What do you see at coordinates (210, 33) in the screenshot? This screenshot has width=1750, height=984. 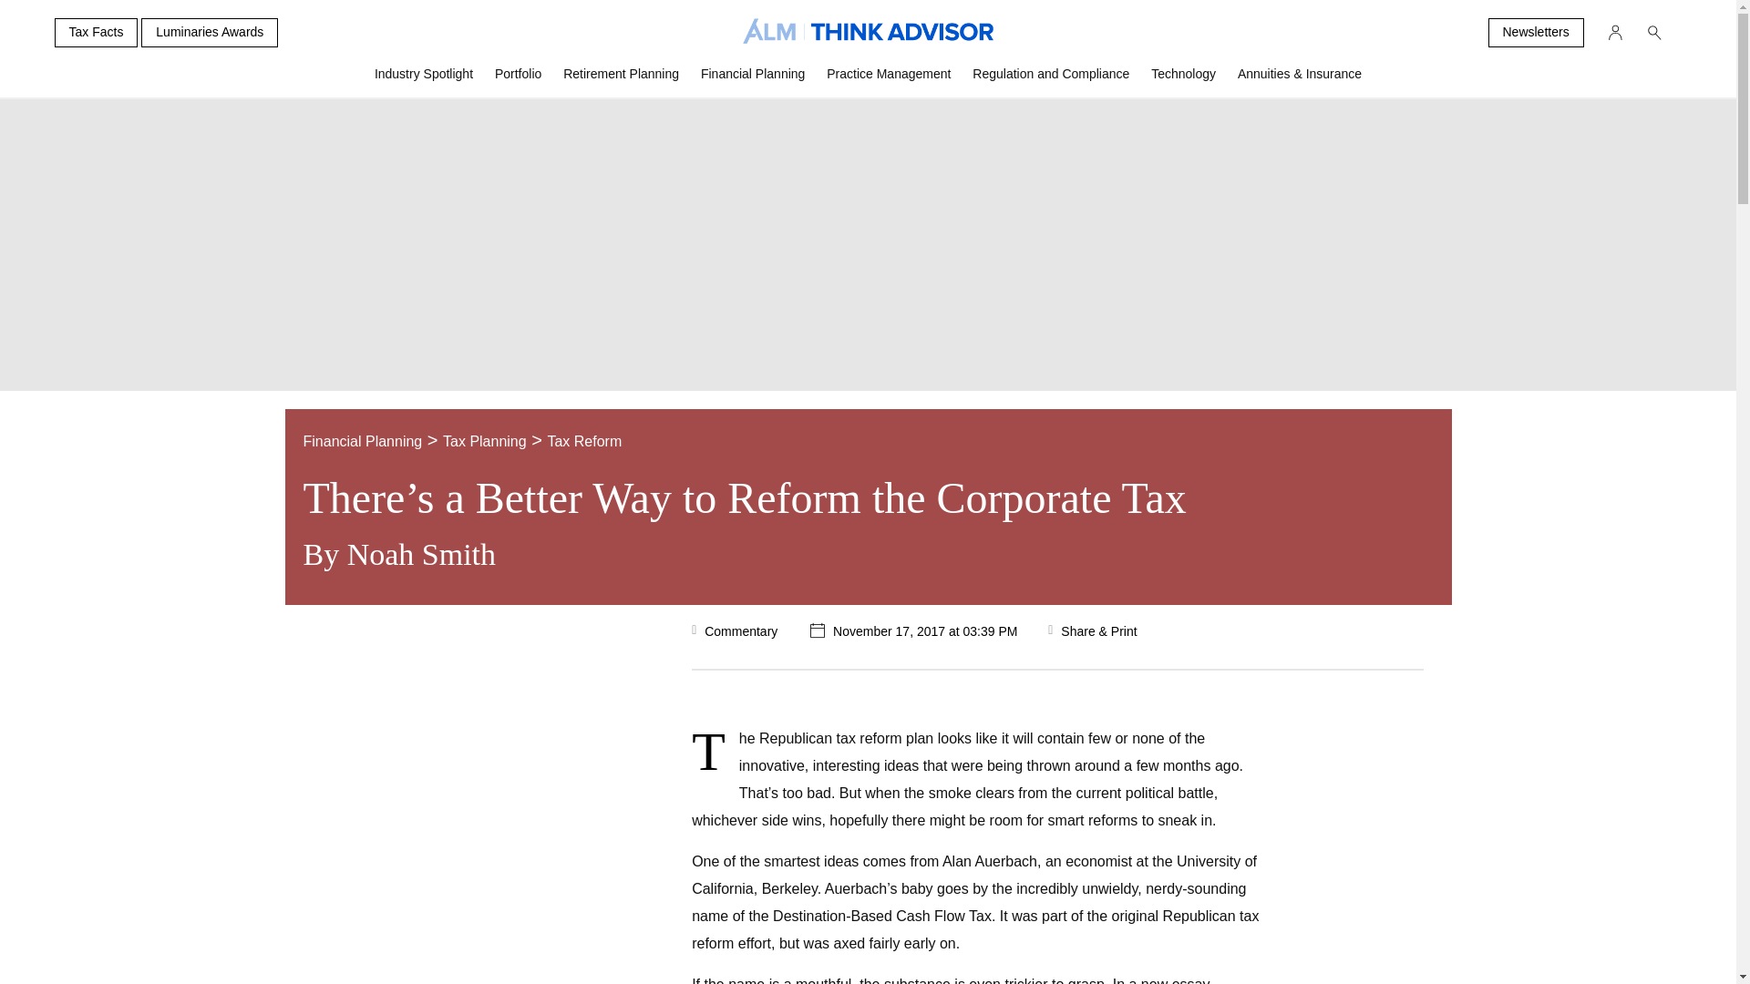 I see `Luminaries Awards` at bounding box center [210, 33].